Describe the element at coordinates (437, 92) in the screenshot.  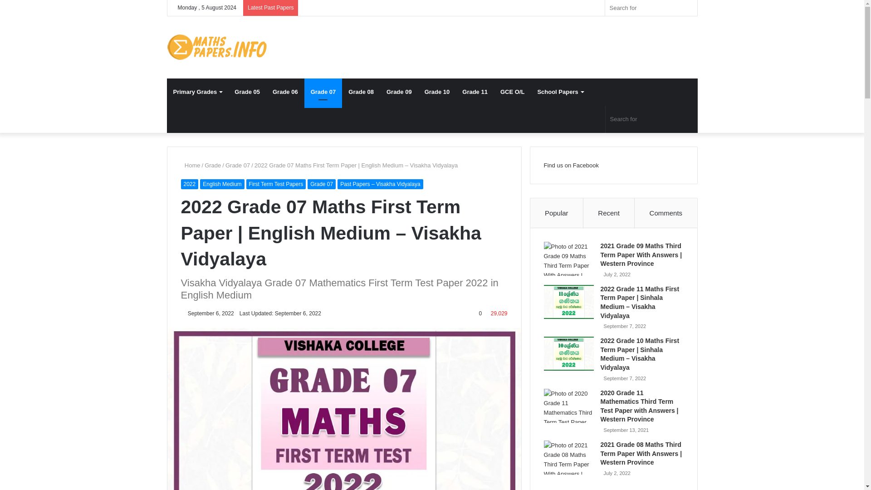
I see `Grade 10` at that location.